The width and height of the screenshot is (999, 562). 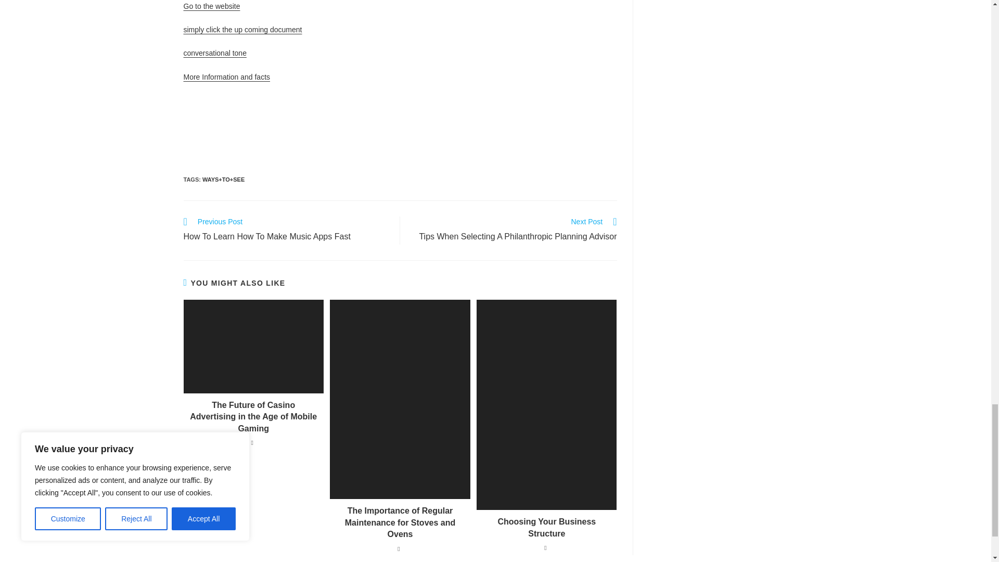 I want to click on simply click the up coming document, so click(x=242, y=29).